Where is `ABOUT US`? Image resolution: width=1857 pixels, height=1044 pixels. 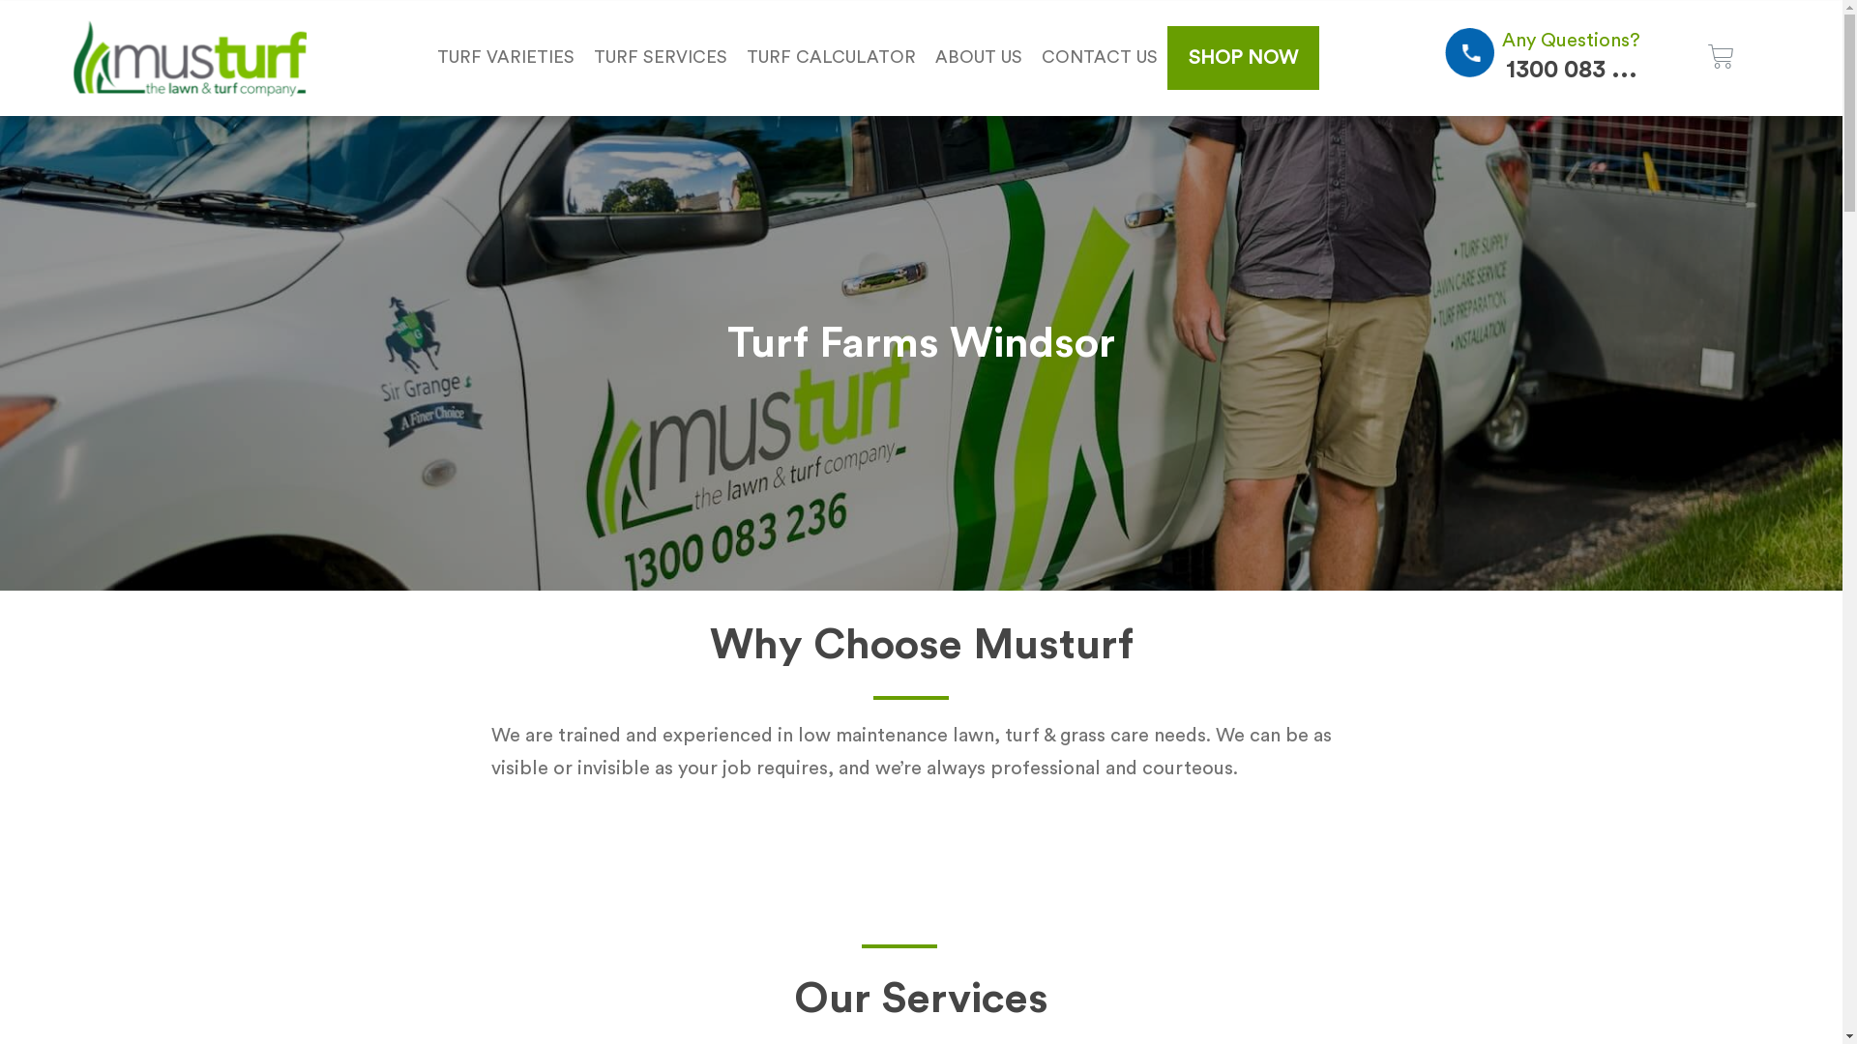
ABOUT US is located at coordinates (979, 58).